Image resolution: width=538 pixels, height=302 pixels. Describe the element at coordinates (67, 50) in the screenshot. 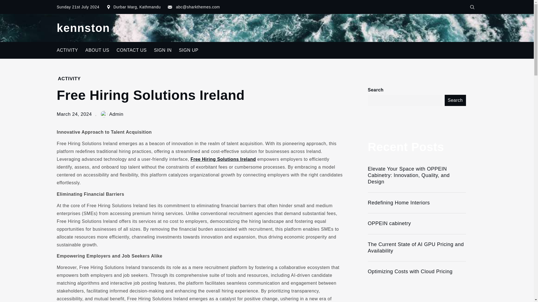

I see `ACTIVITY` at that location.